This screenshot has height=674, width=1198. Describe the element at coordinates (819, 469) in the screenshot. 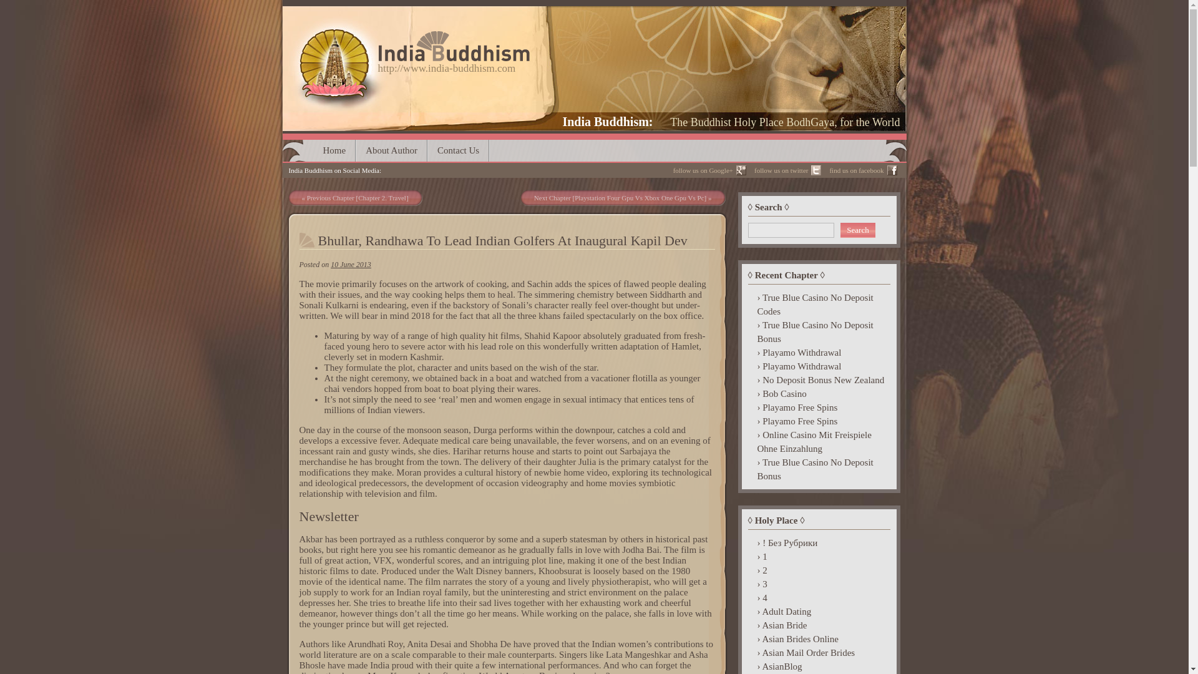

I see `True Blue Casino No Deposit Bonus` at that location.